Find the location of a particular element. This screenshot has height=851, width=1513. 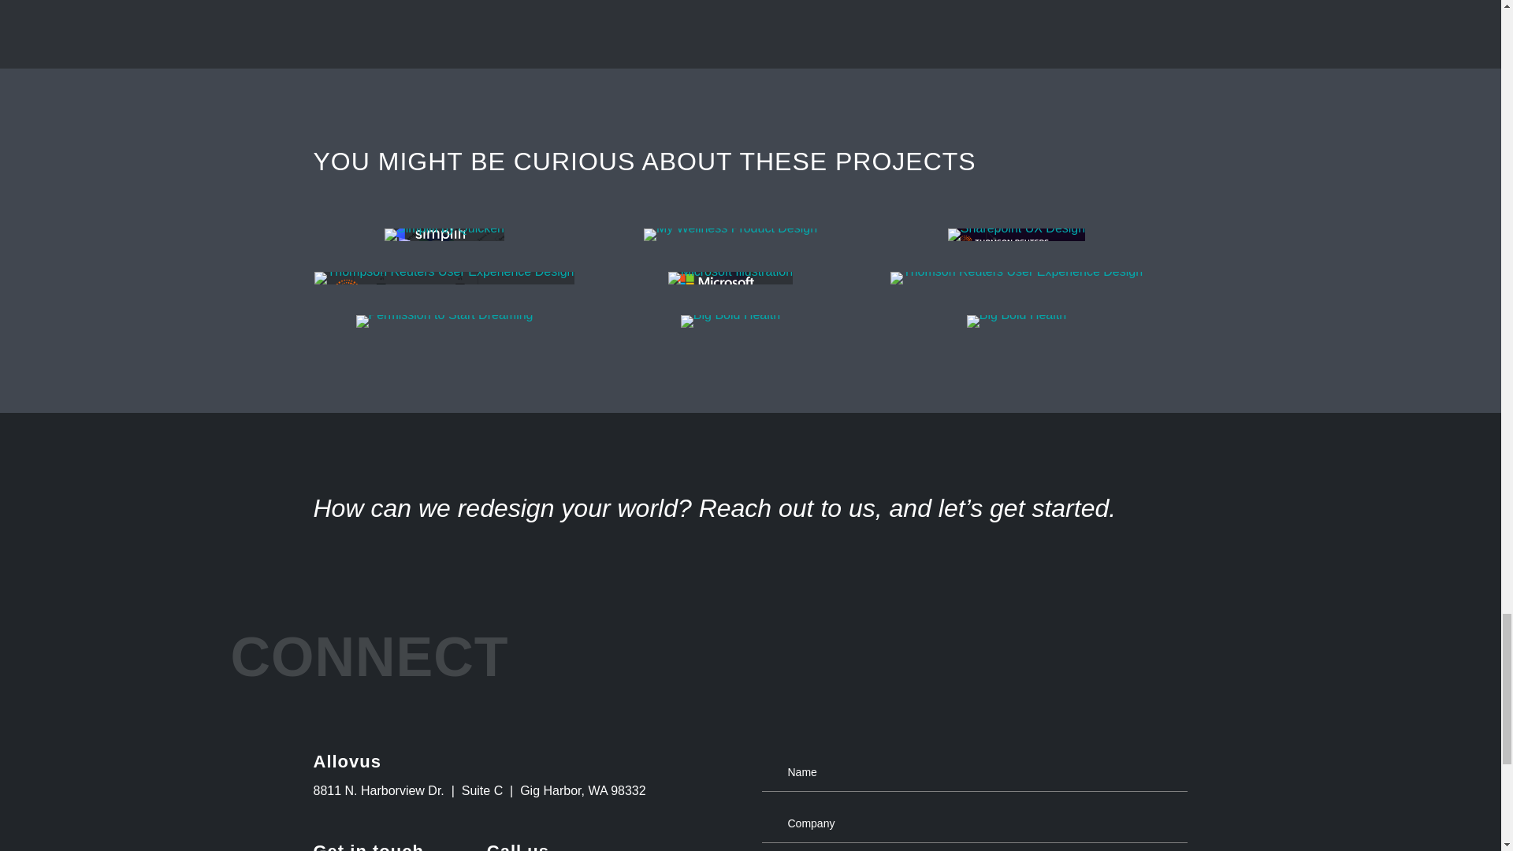

Thompson Reuters User Experience Design is located at coordinates (444, 277).